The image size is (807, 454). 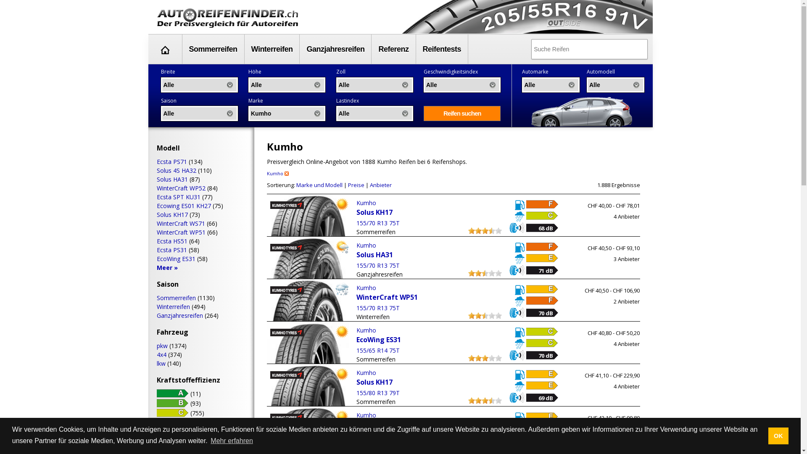 What do you see at coordinates (381, 185) in the screenshot?
I see `Anbieter` at bounding box center [381, 185].